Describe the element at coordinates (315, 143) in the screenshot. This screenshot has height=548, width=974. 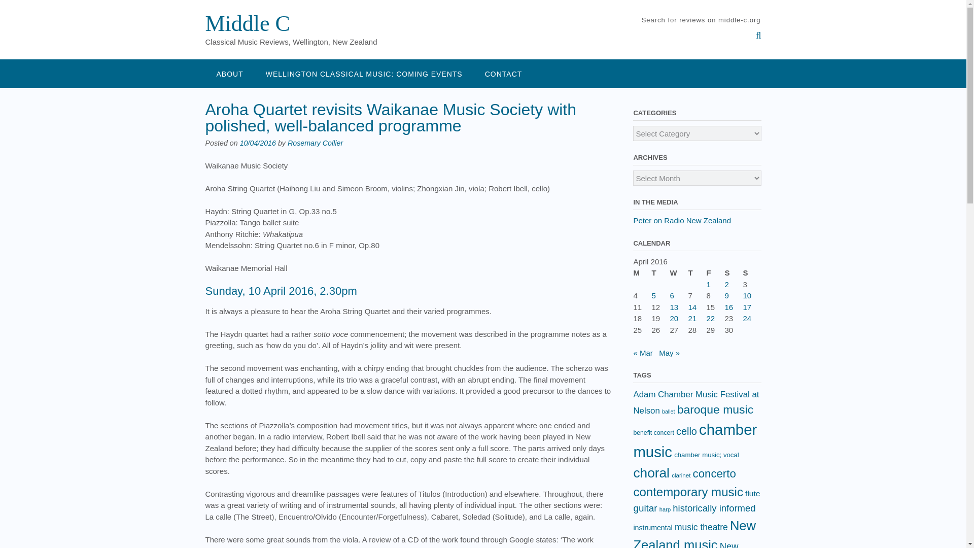
I see `Rosemary Collier` at that location.